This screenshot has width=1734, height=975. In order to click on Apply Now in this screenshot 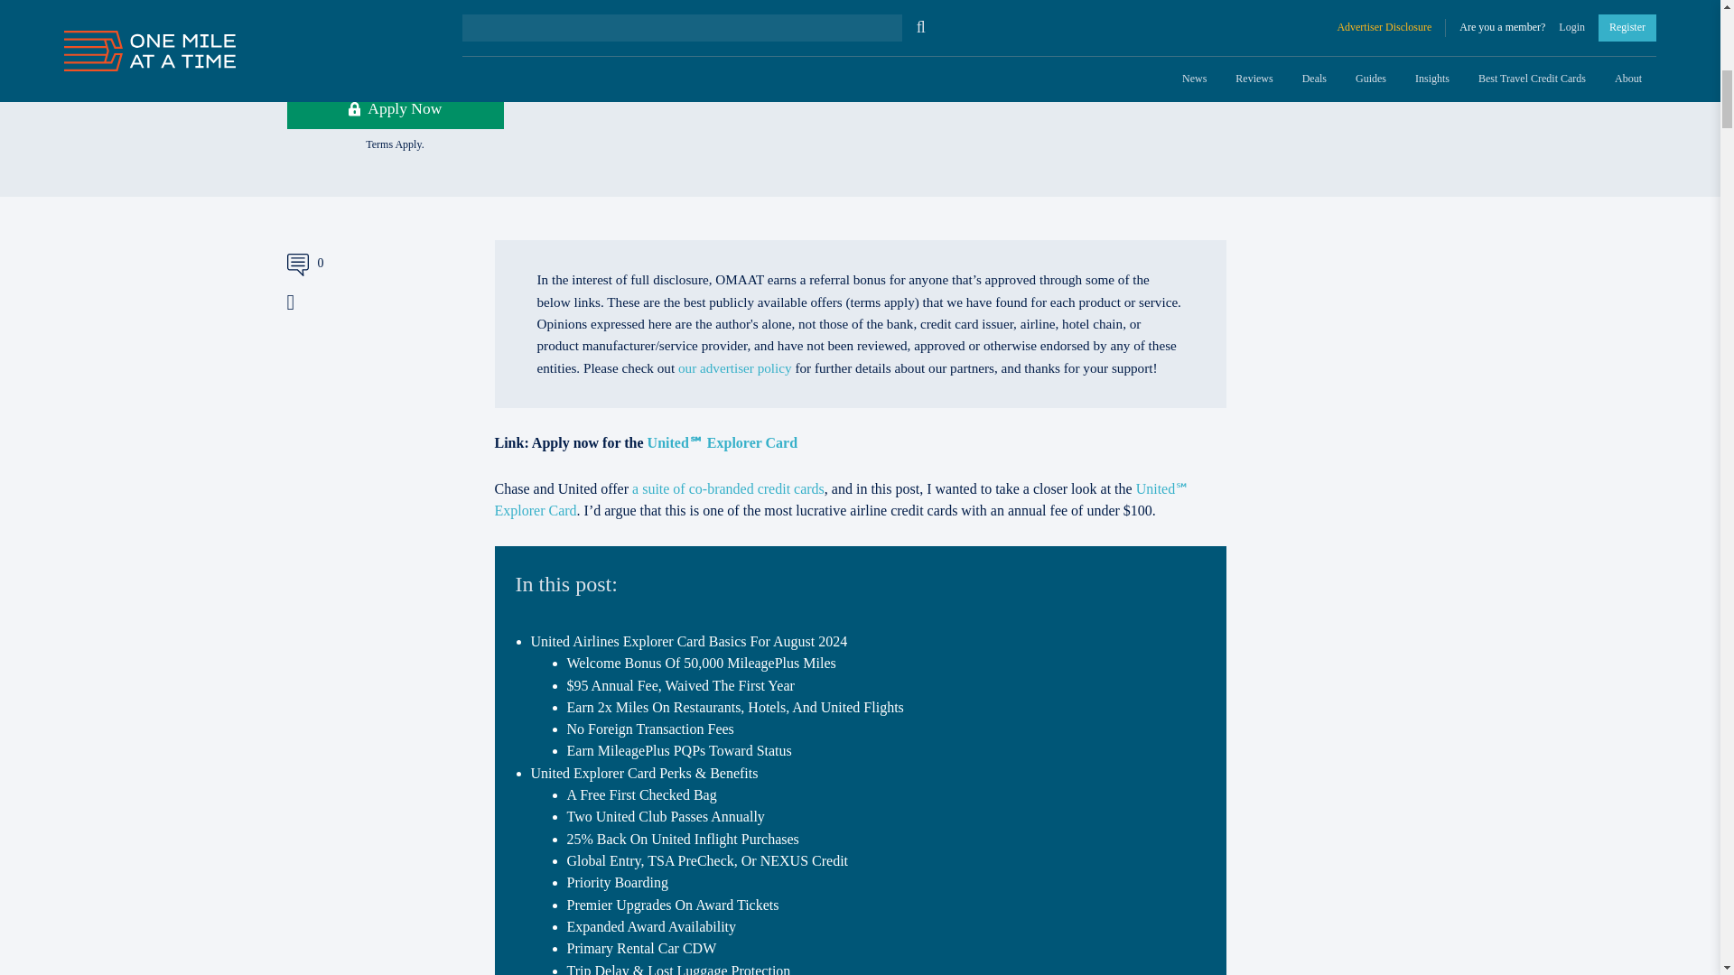, I will do `click(396, 108)`.